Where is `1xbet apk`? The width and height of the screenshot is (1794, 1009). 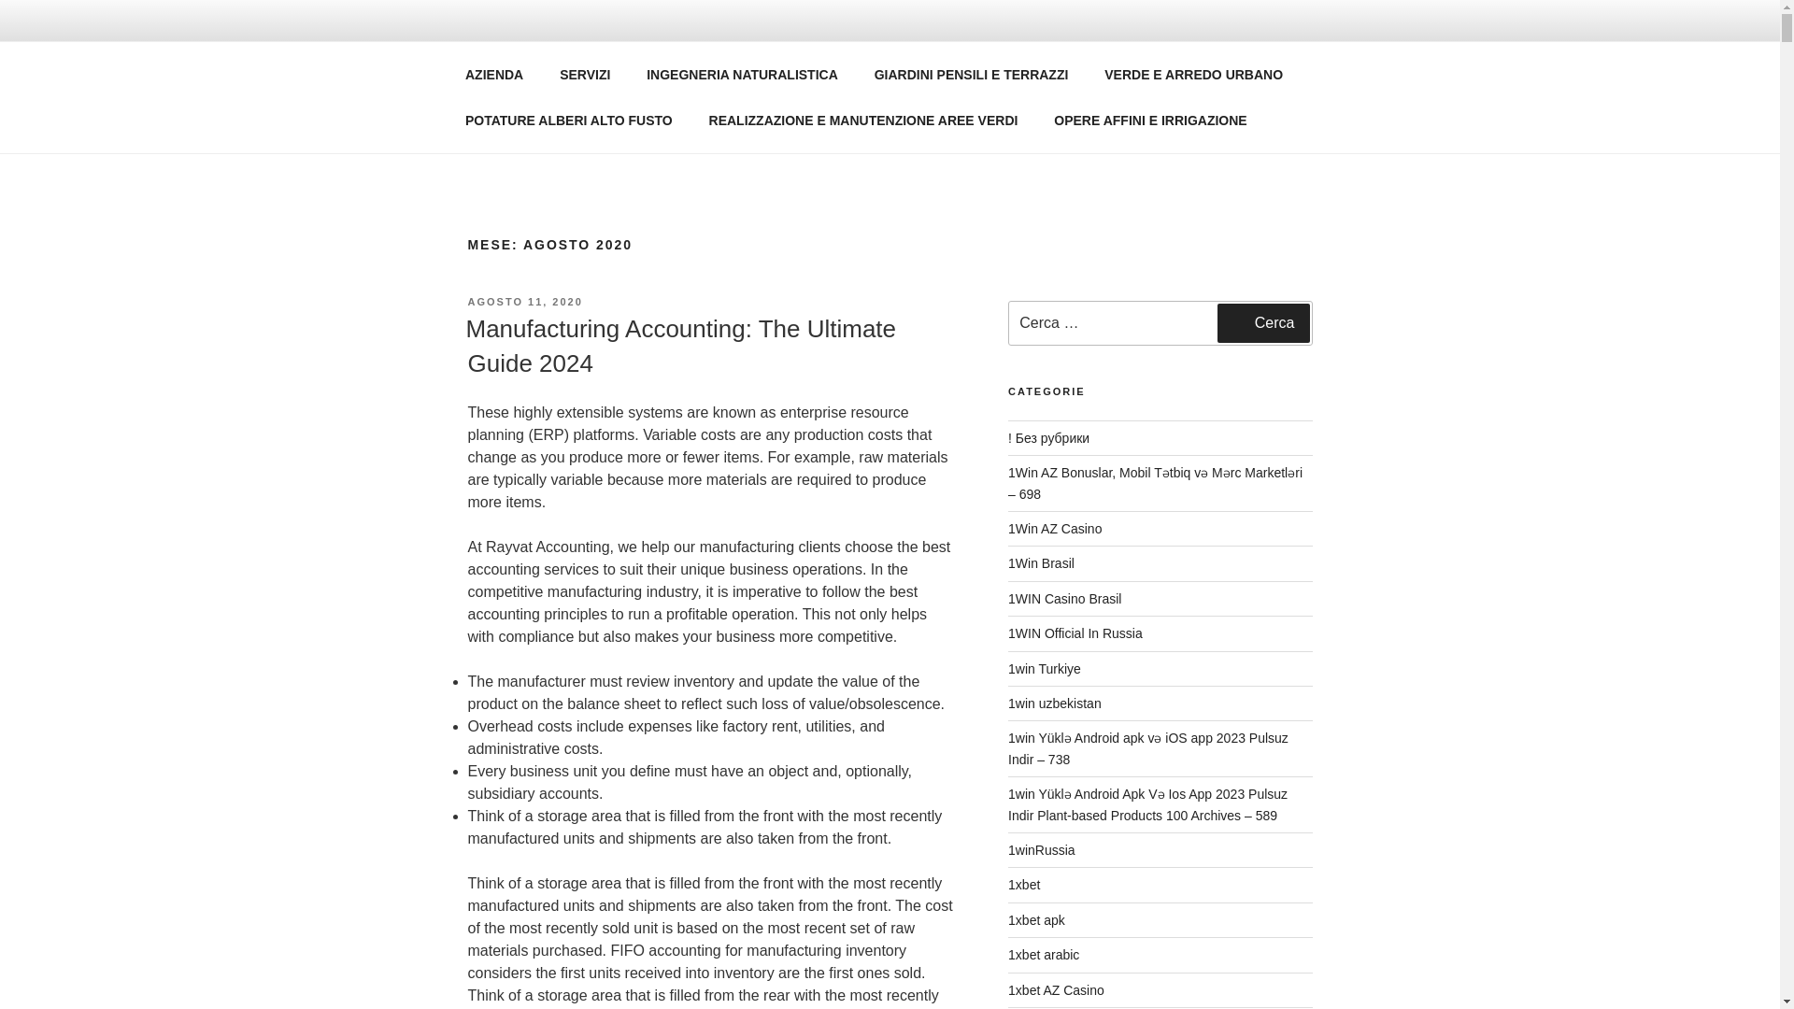
1xbet apk is located at coordinates (1037, 919).